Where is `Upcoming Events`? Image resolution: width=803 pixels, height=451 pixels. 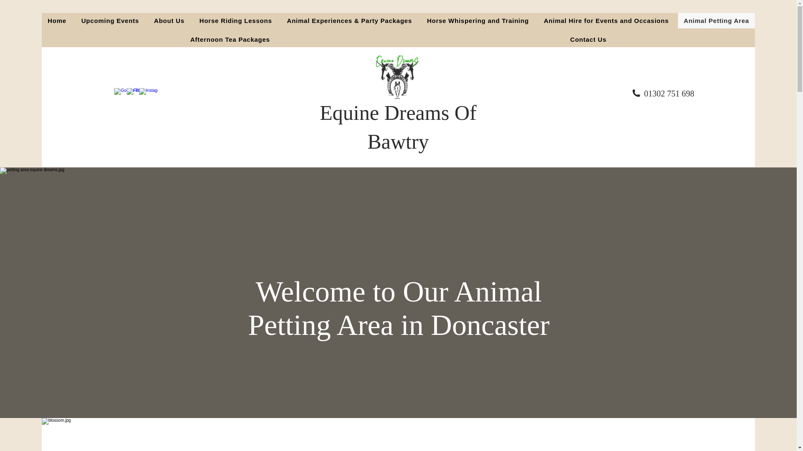 Upcoming Events is located at coordinates (110, 21).